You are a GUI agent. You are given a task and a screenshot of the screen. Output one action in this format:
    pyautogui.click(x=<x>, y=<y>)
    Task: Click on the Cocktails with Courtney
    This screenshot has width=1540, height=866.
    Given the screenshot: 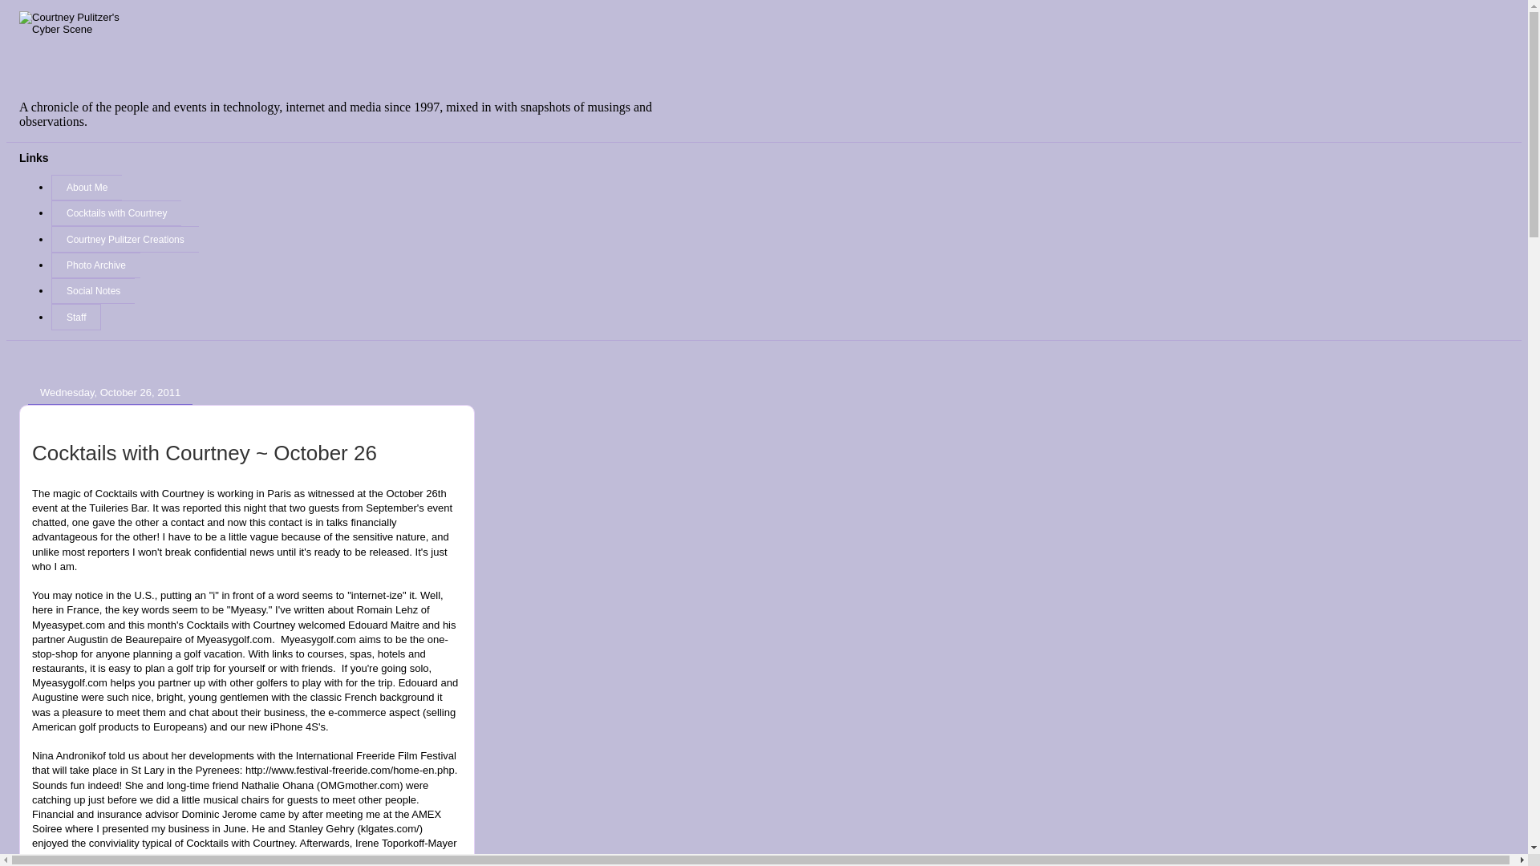 What is the action you would take?
    pyautogui.click(x=115, y=212)
    